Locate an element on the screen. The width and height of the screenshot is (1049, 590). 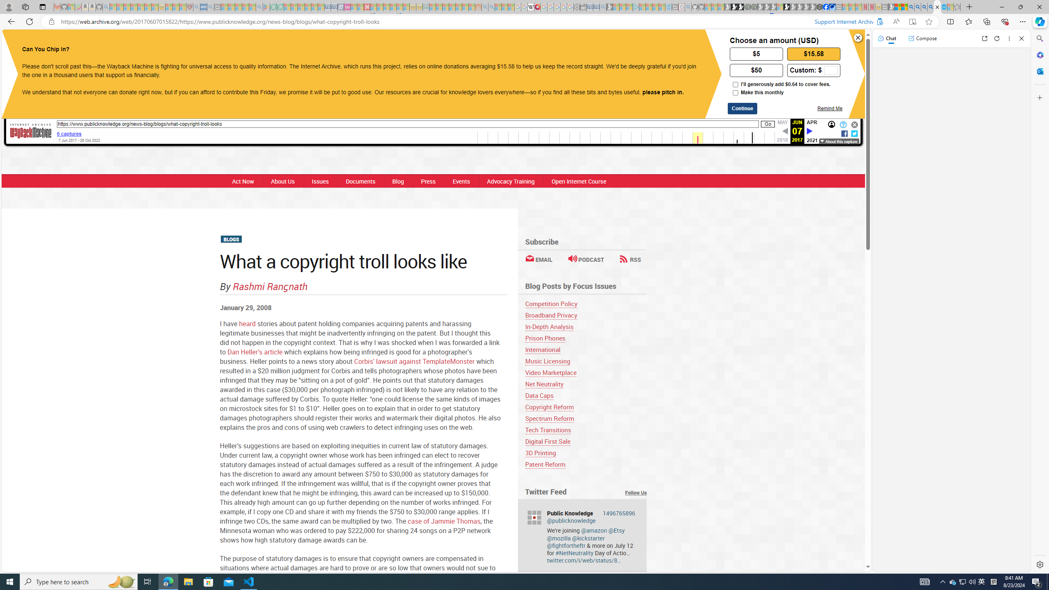
Make this monthly is located at coordinates (735, 93).